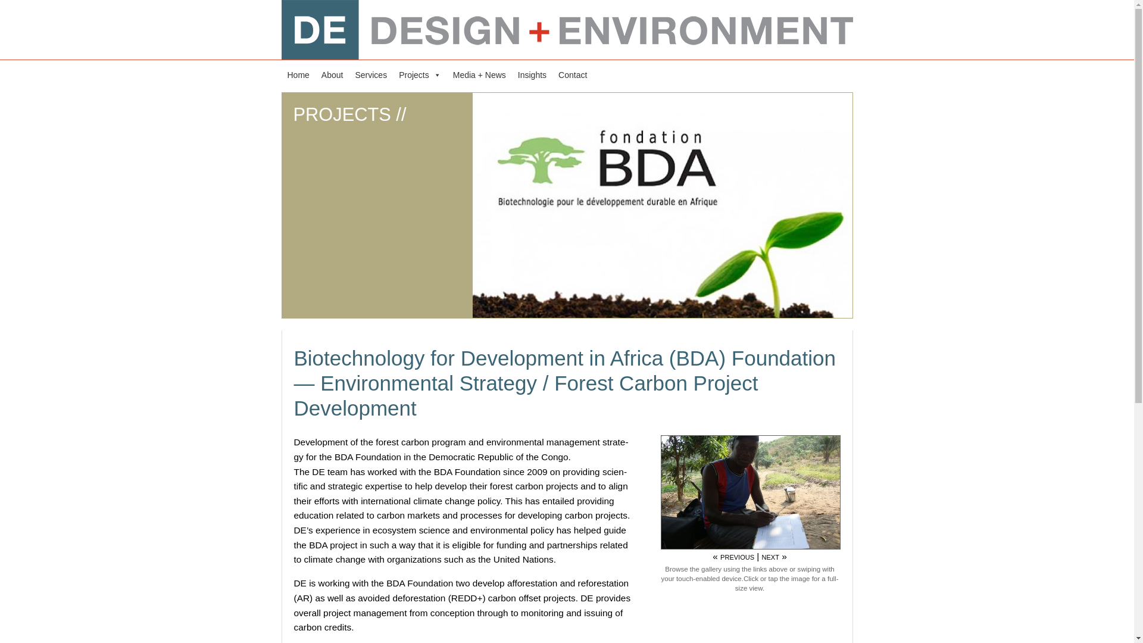 The width and height of the screenshot is (1143, 643). I want to click on Home, so click(298, 74).